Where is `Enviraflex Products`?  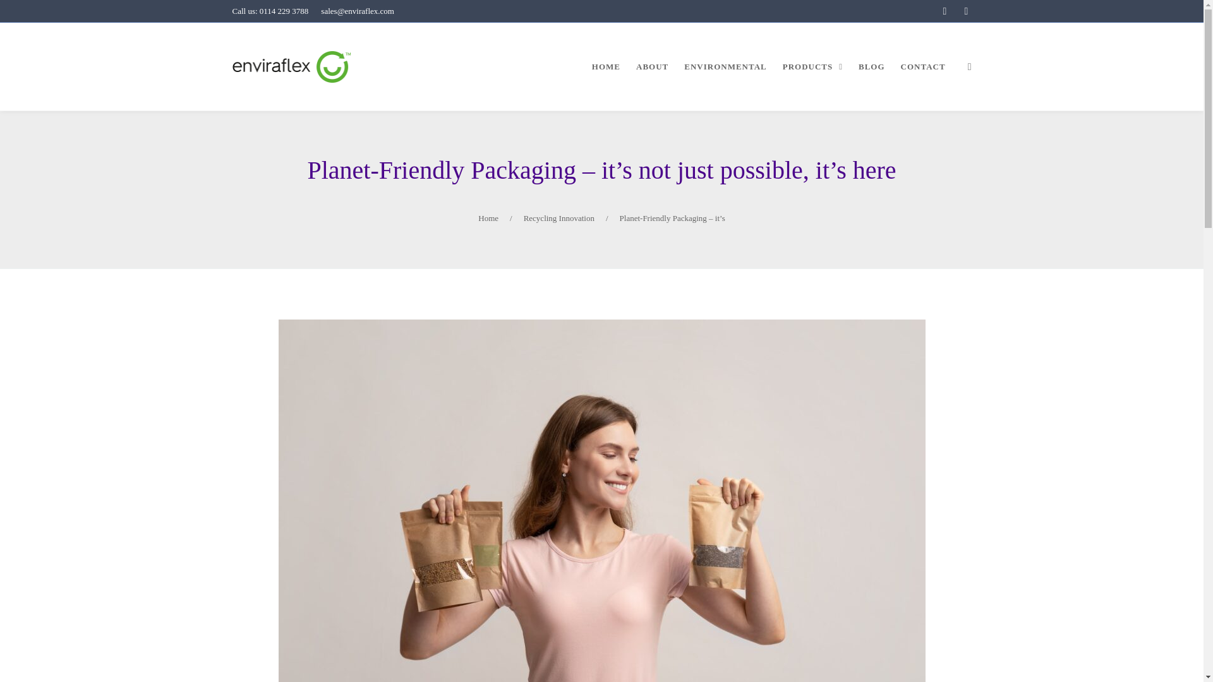
Enviraflex Products is located at coordinates (268, 572).